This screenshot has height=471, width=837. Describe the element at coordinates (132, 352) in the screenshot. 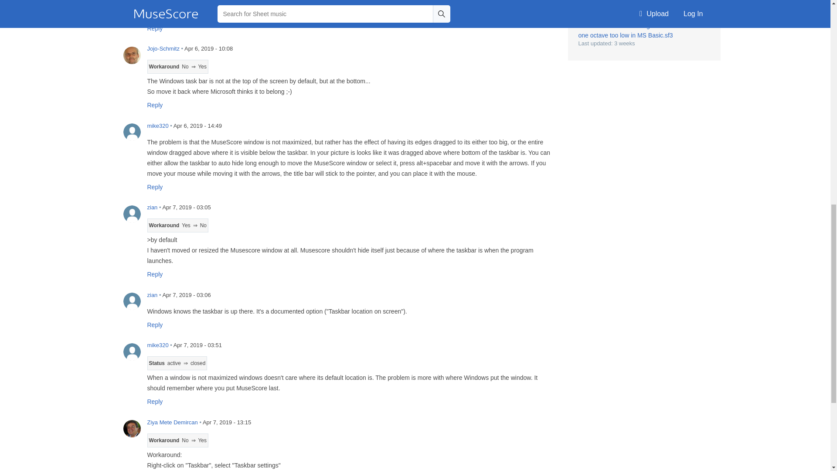

I see `mike320` at that location.